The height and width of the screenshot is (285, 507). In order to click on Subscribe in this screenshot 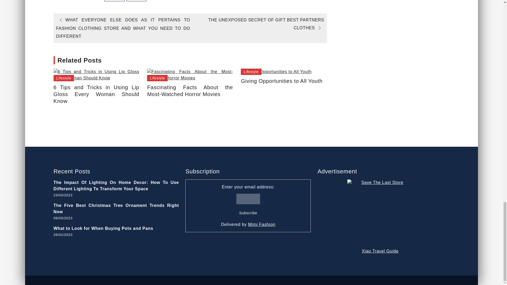, I will do `click(248, 213)`.